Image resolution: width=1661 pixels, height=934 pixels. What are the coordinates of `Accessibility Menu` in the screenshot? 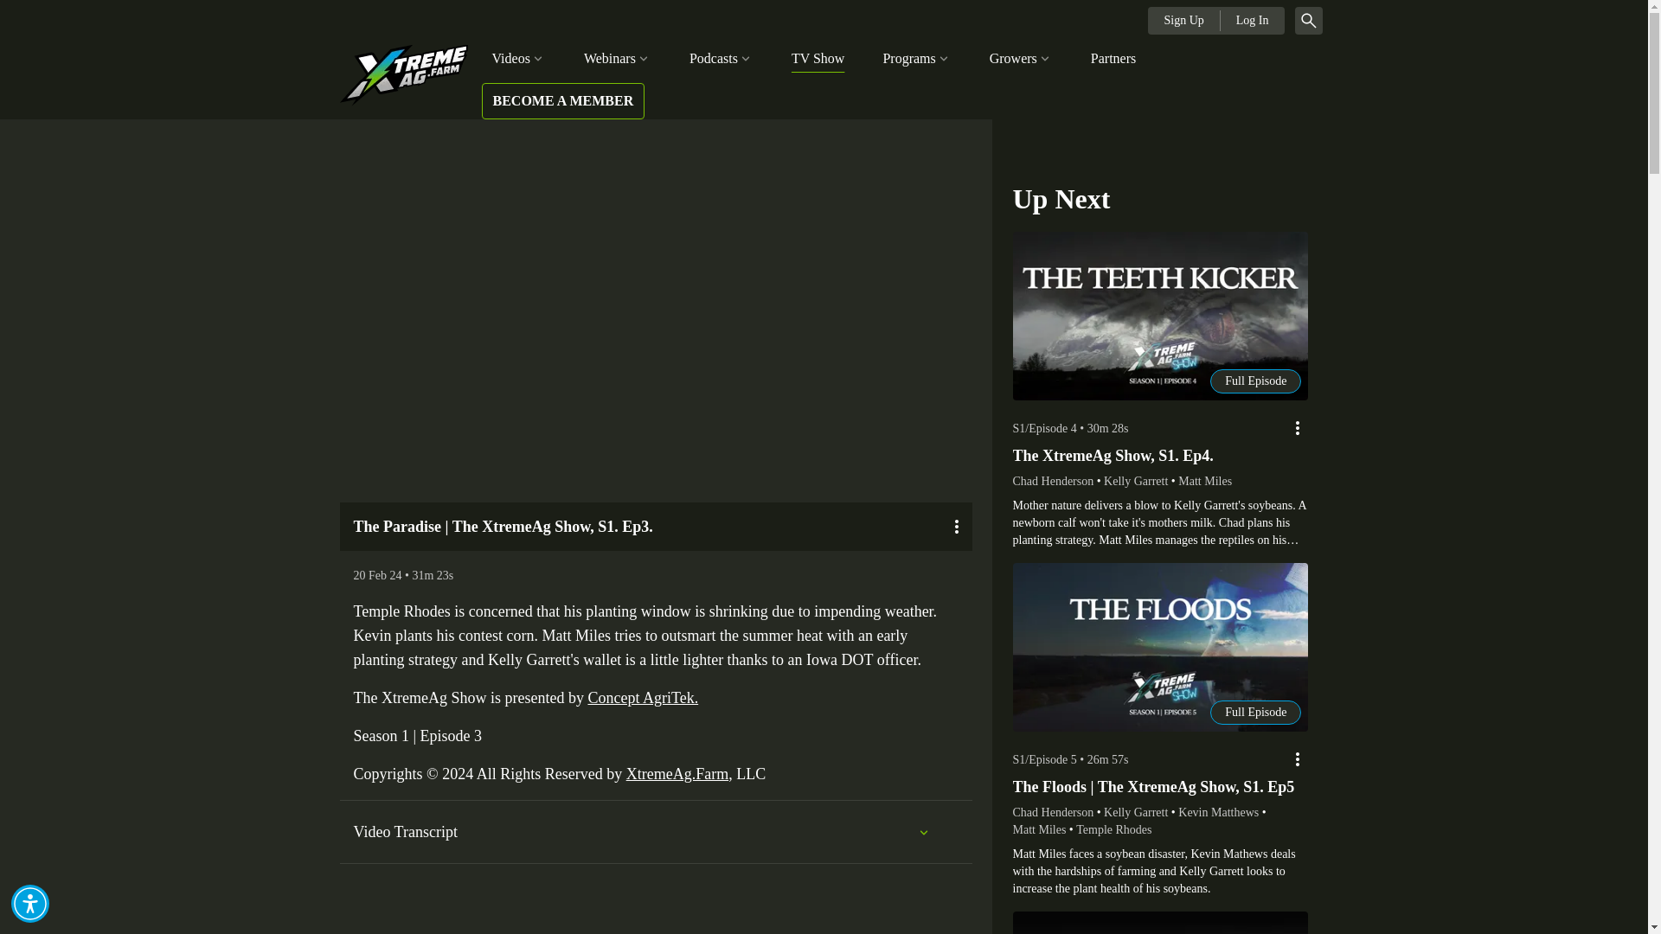 It's located at (30, 903).